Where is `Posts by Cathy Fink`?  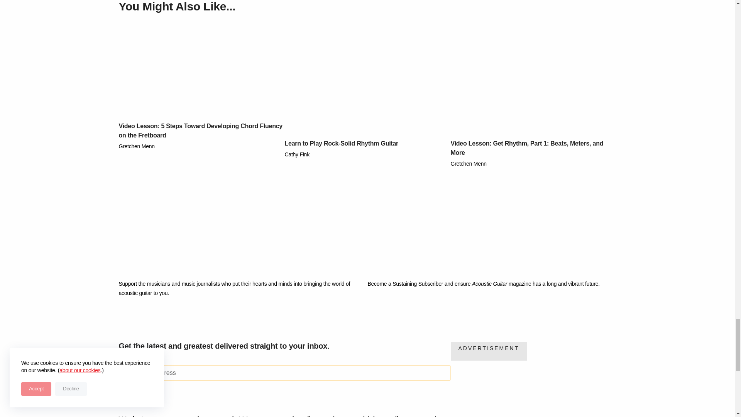
Posts by Cathy Fink is located at coordinates (297, 154).